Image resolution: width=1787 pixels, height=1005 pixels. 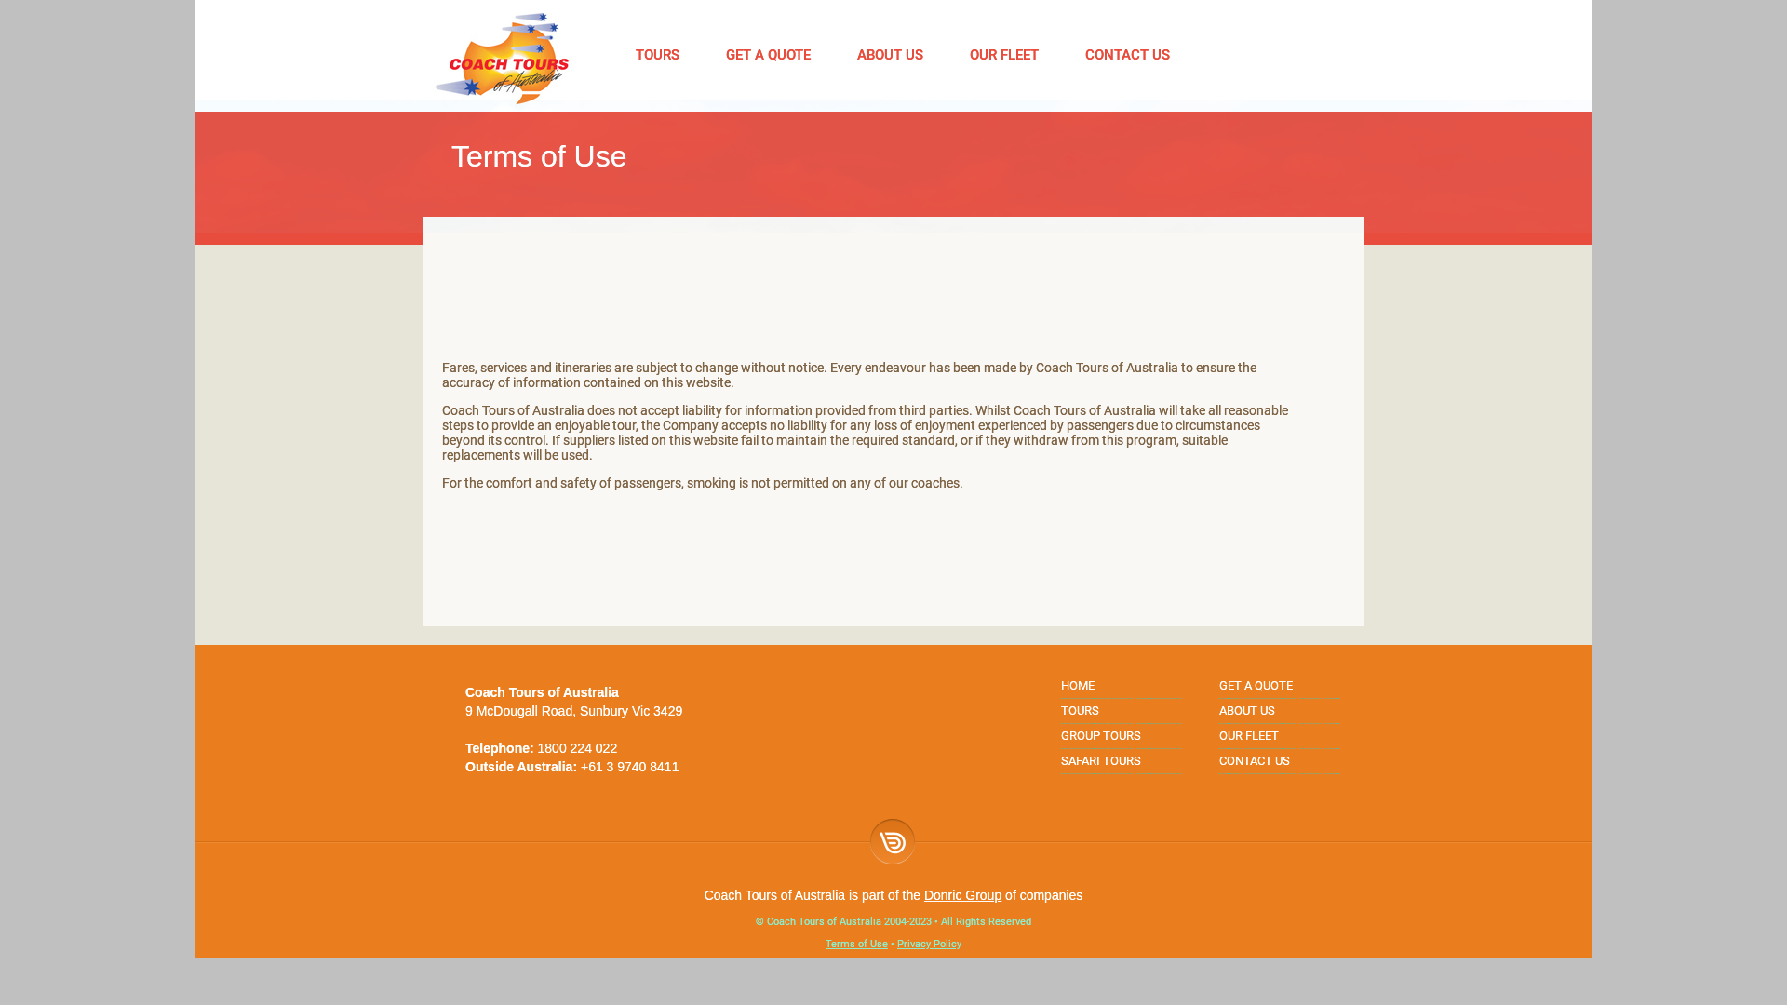 I want to click on GET A QUOTE, so click(x=1256, y=685).